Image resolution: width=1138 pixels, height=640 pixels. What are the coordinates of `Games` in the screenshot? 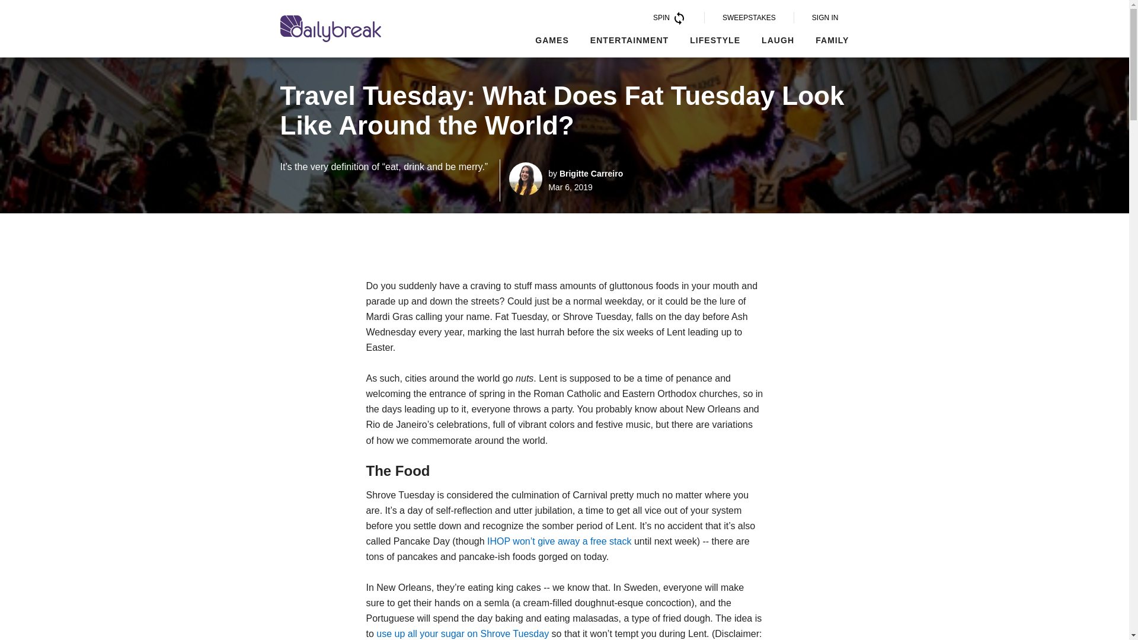 It's located at (552, 40).